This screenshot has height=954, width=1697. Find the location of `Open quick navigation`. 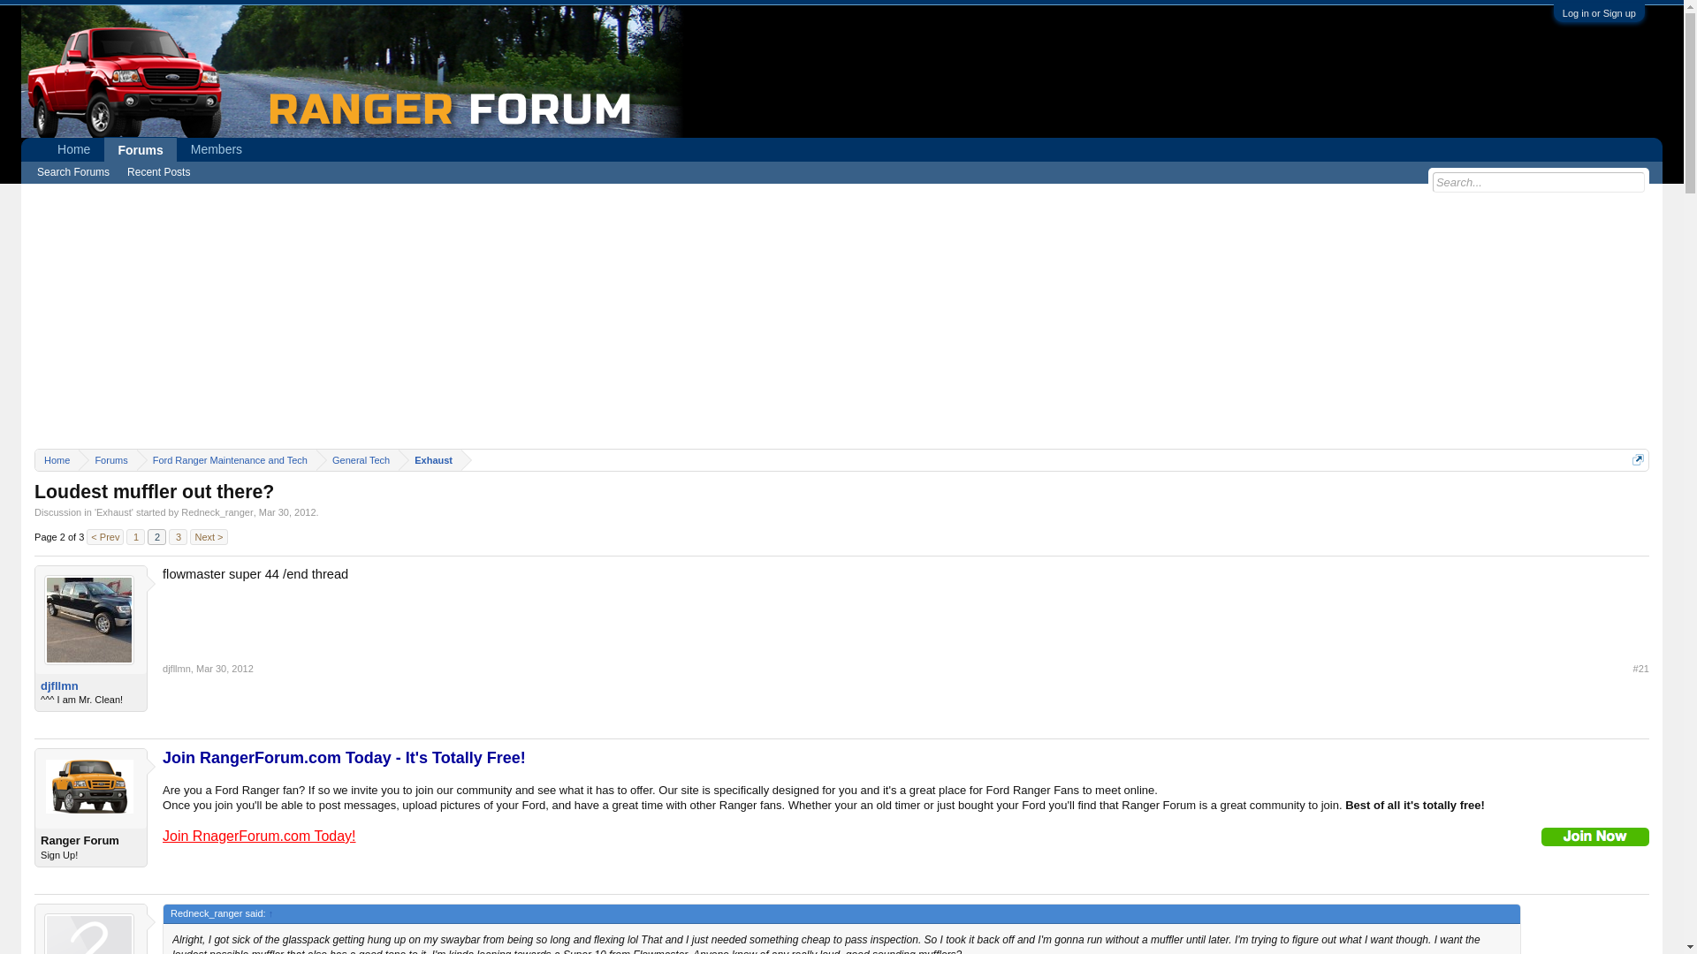

Open quick navigation is located at coordinates (1639, 459).